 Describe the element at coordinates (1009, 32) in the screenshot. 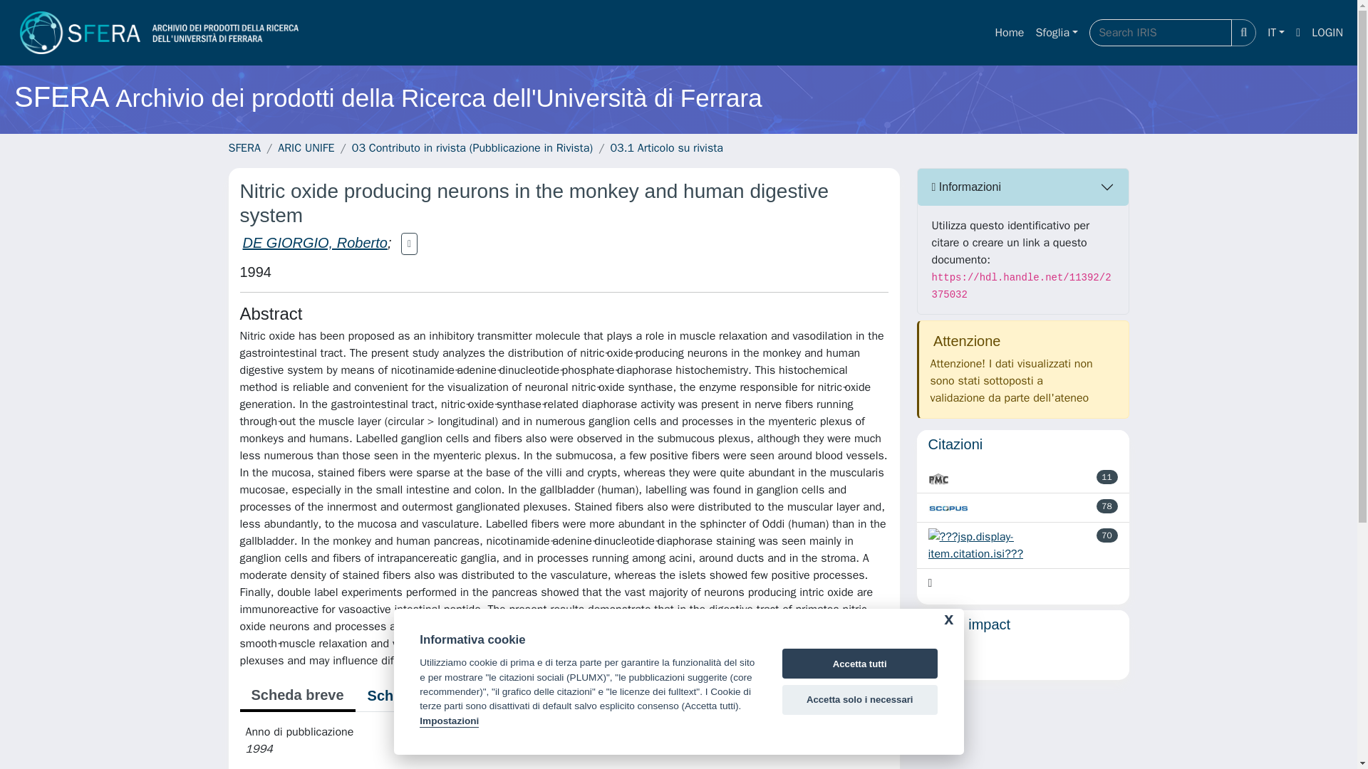

I see `Home` at that location.